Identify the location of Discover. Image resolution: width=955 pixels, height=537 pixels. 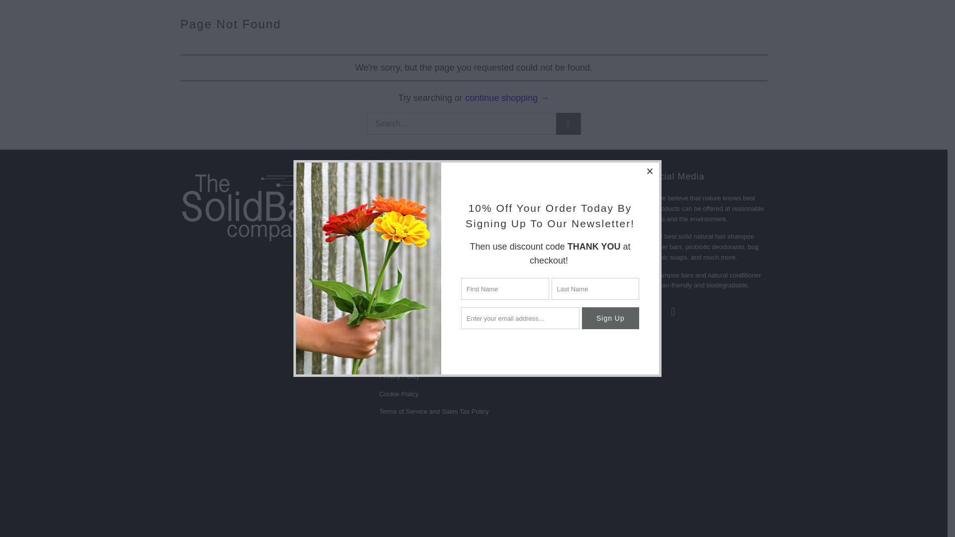
(678, 491).